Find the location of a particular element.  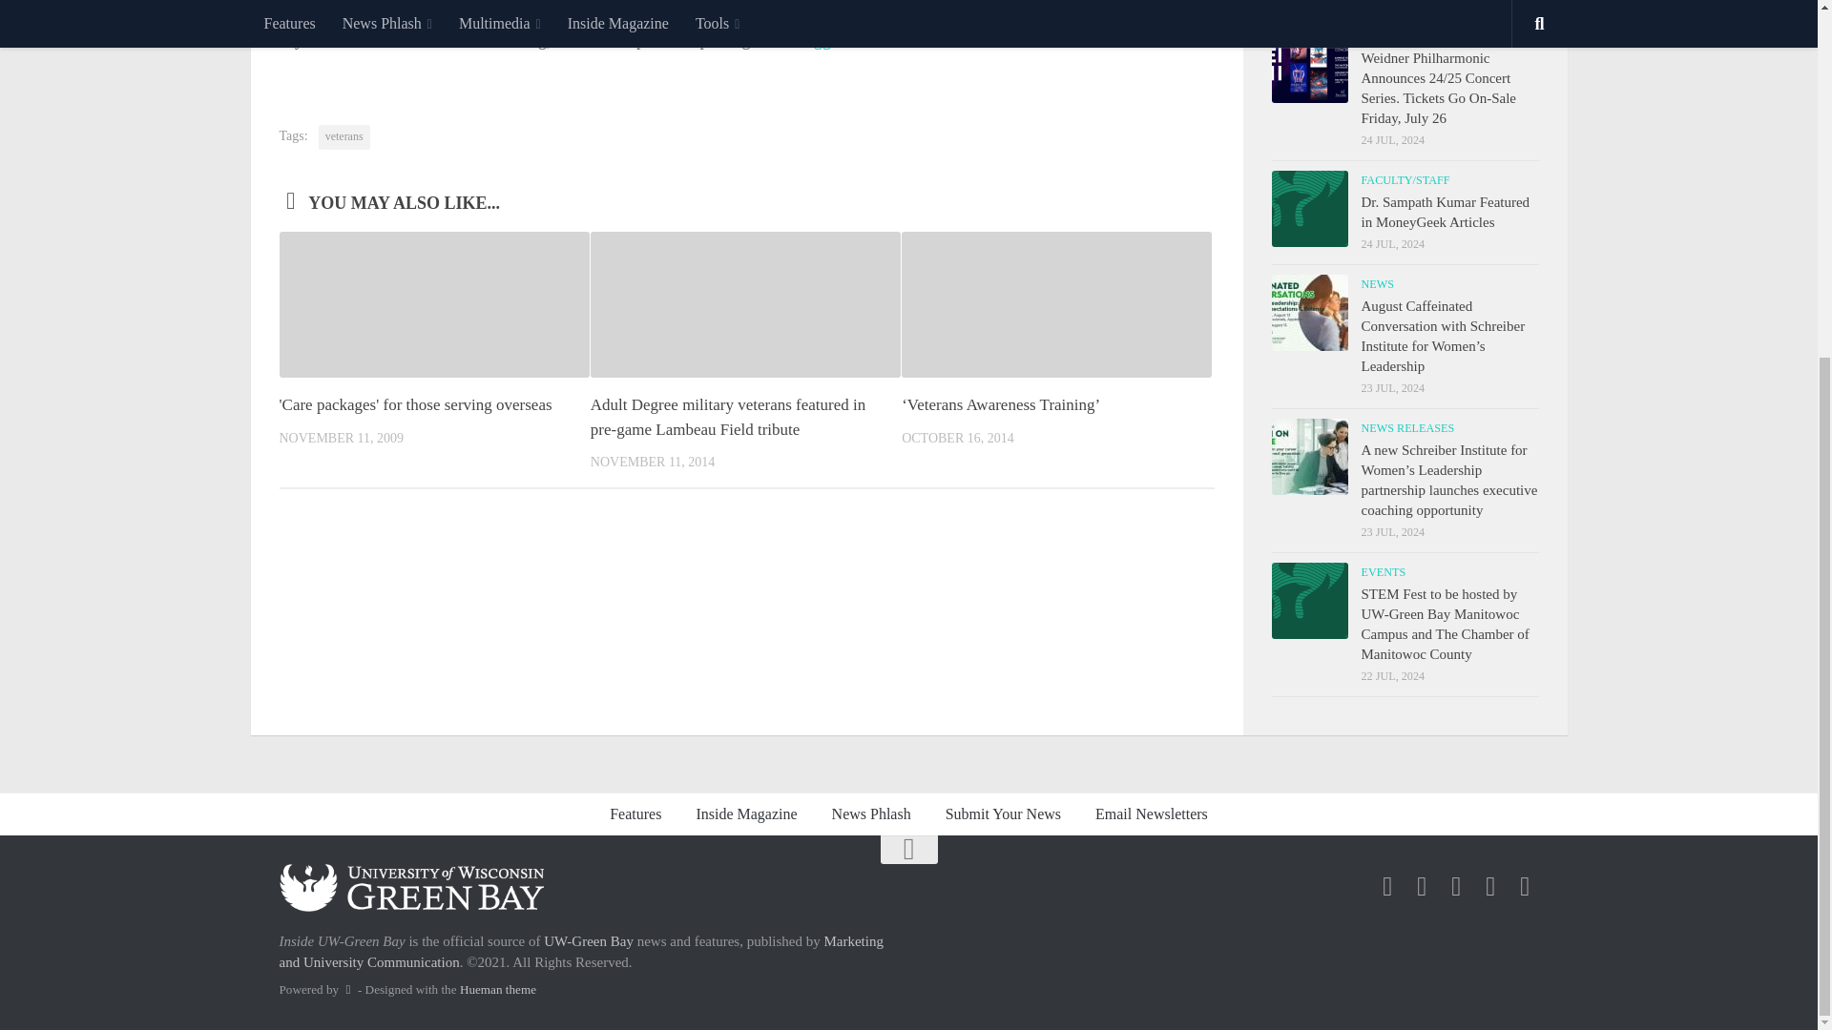

'Care packages' for those serving overseas is located at coordinates (414, 404).